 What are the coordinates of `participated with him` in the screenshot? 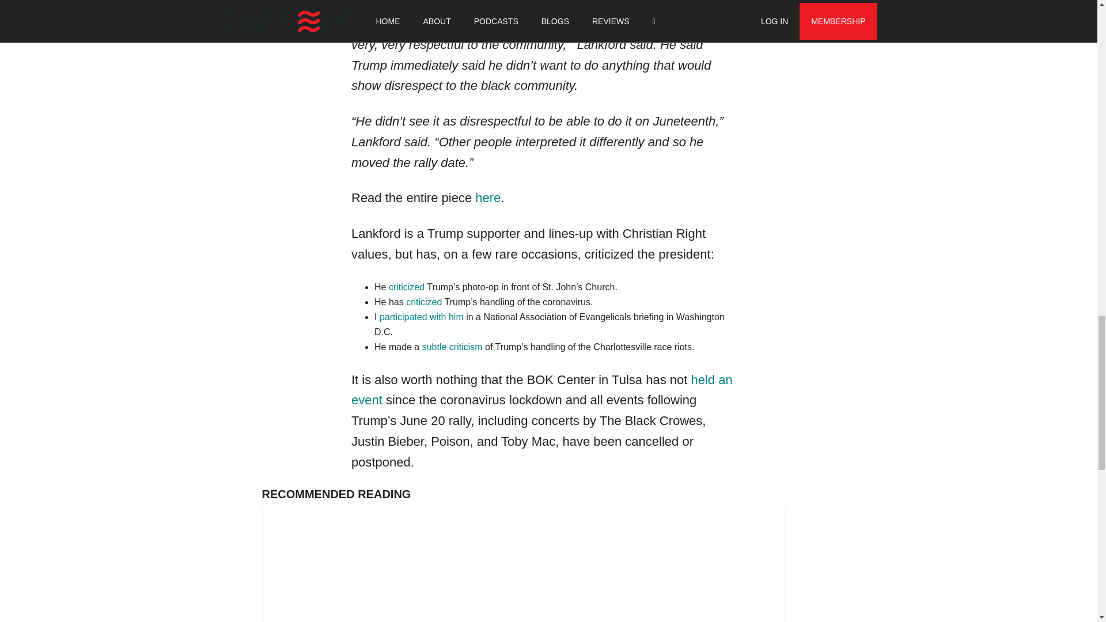 It's located at (421, 317).